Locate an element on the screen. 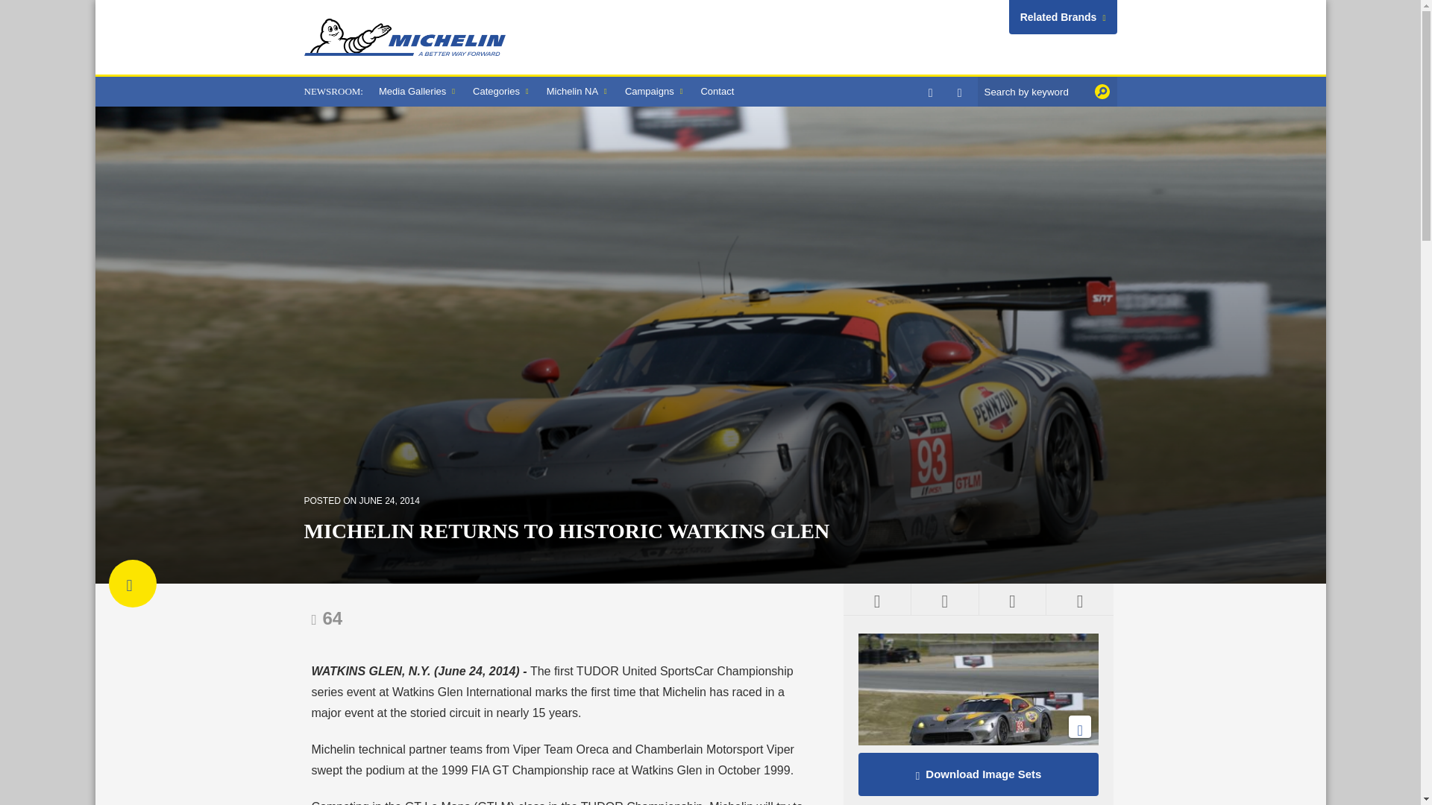 Image resolution: width=1432 pixels, height=805 pixels. Print this article is located at coordinates (944, 599).